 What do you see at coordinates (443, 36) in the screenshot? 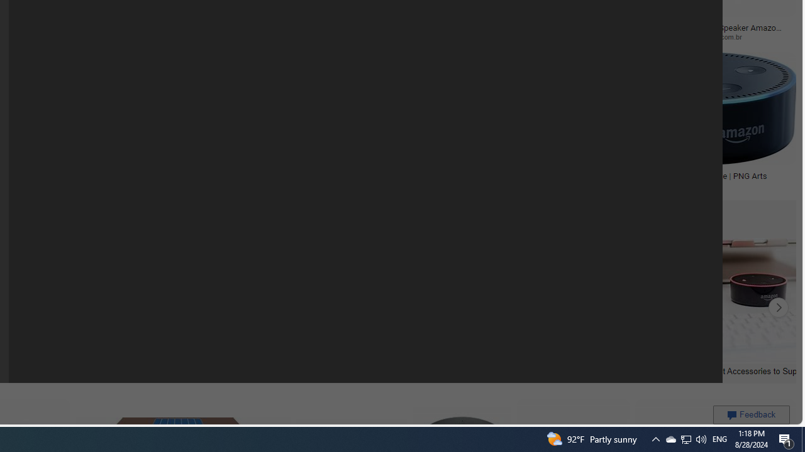
I see `winmaec.com` at bounding box center [443, 36].